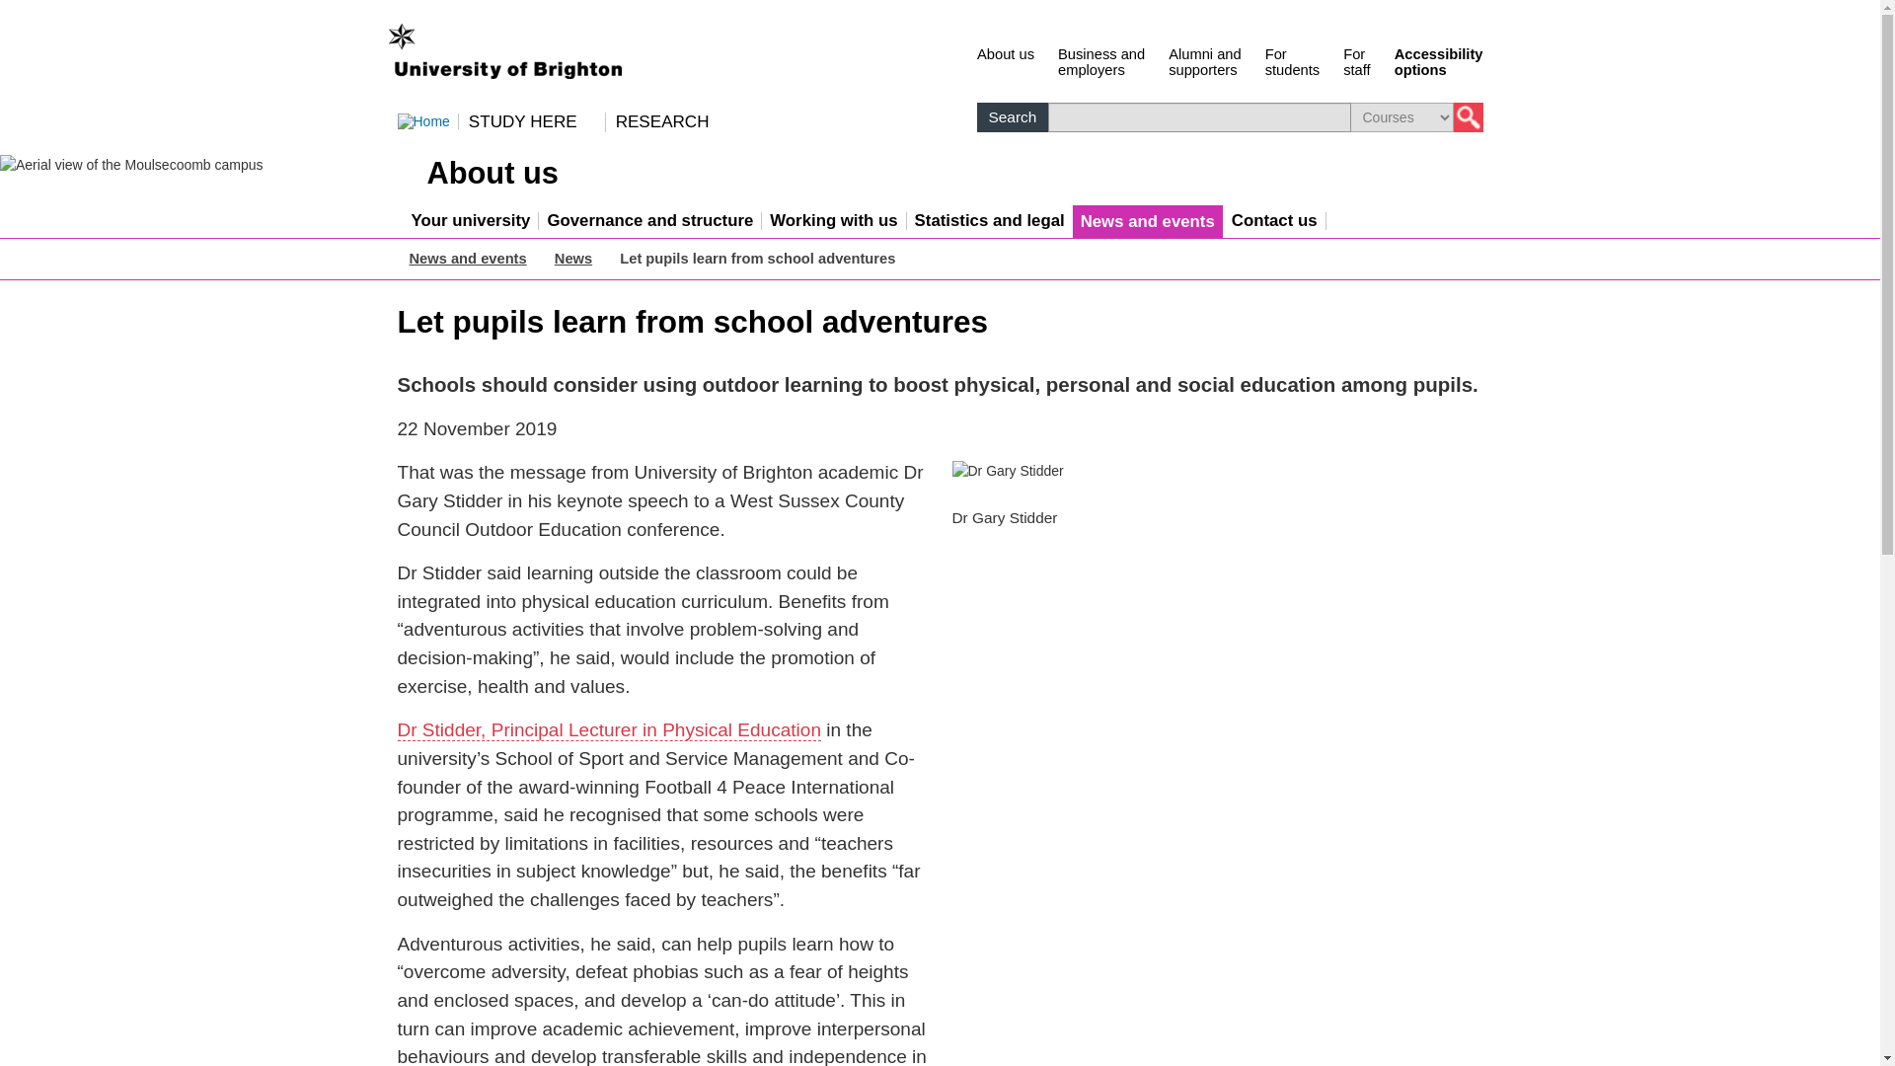 This screenshot has height=1066, width=1895. What do you see at coordinates (1293, 60) in the screenshot?
I see `For students` at bounding box center [1293, 60].